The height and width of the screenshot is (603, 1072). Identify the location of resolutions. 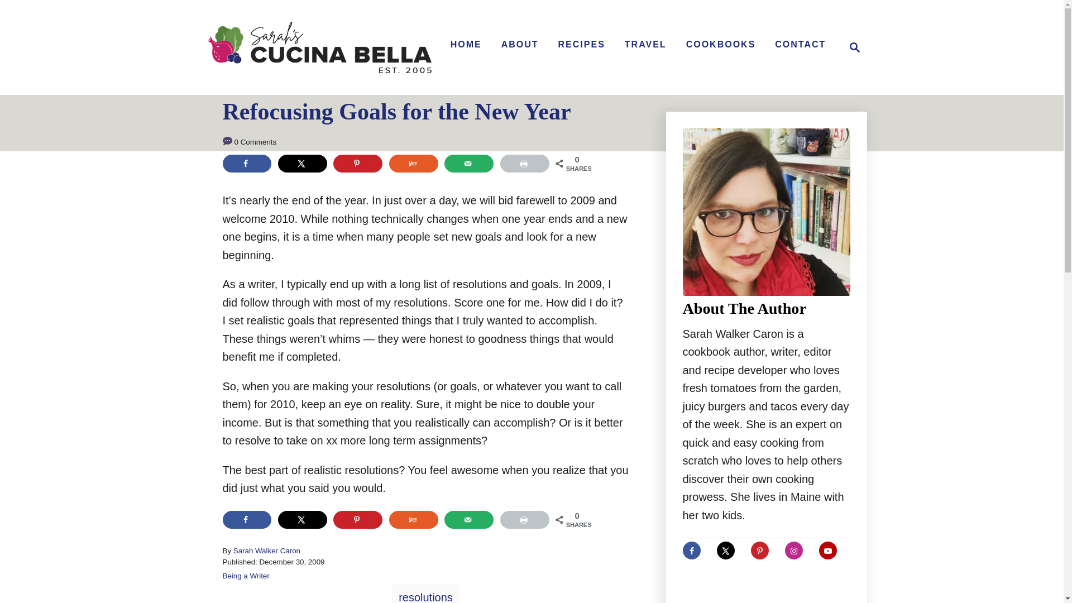
(425, 594).